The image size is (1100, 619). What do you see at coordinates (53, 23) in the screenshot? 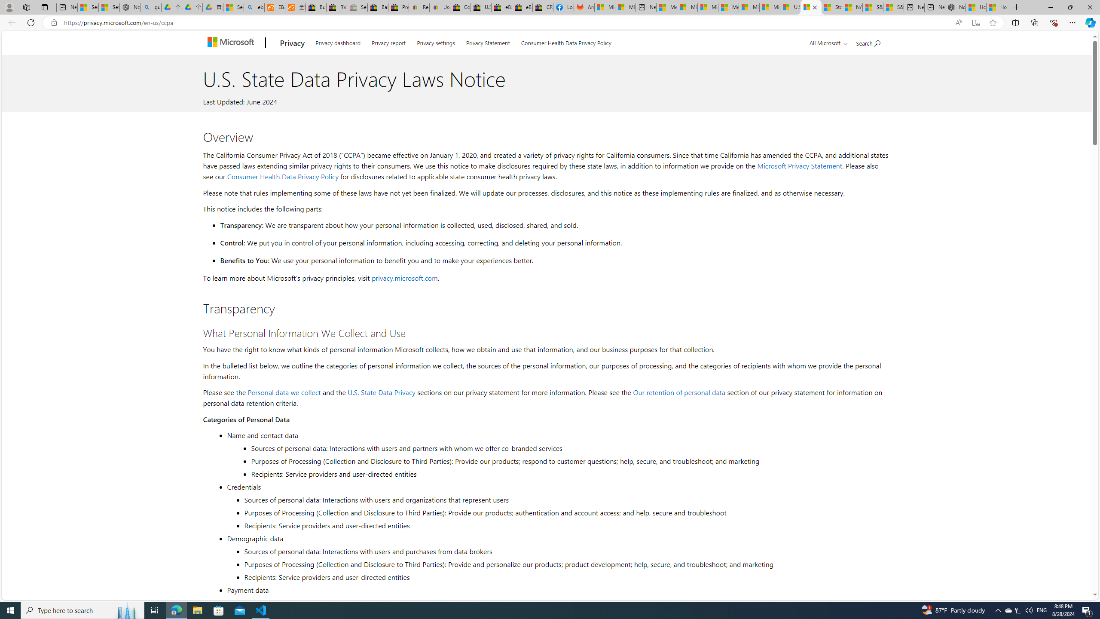
I see `View site information` at bounding box center [53, 23].